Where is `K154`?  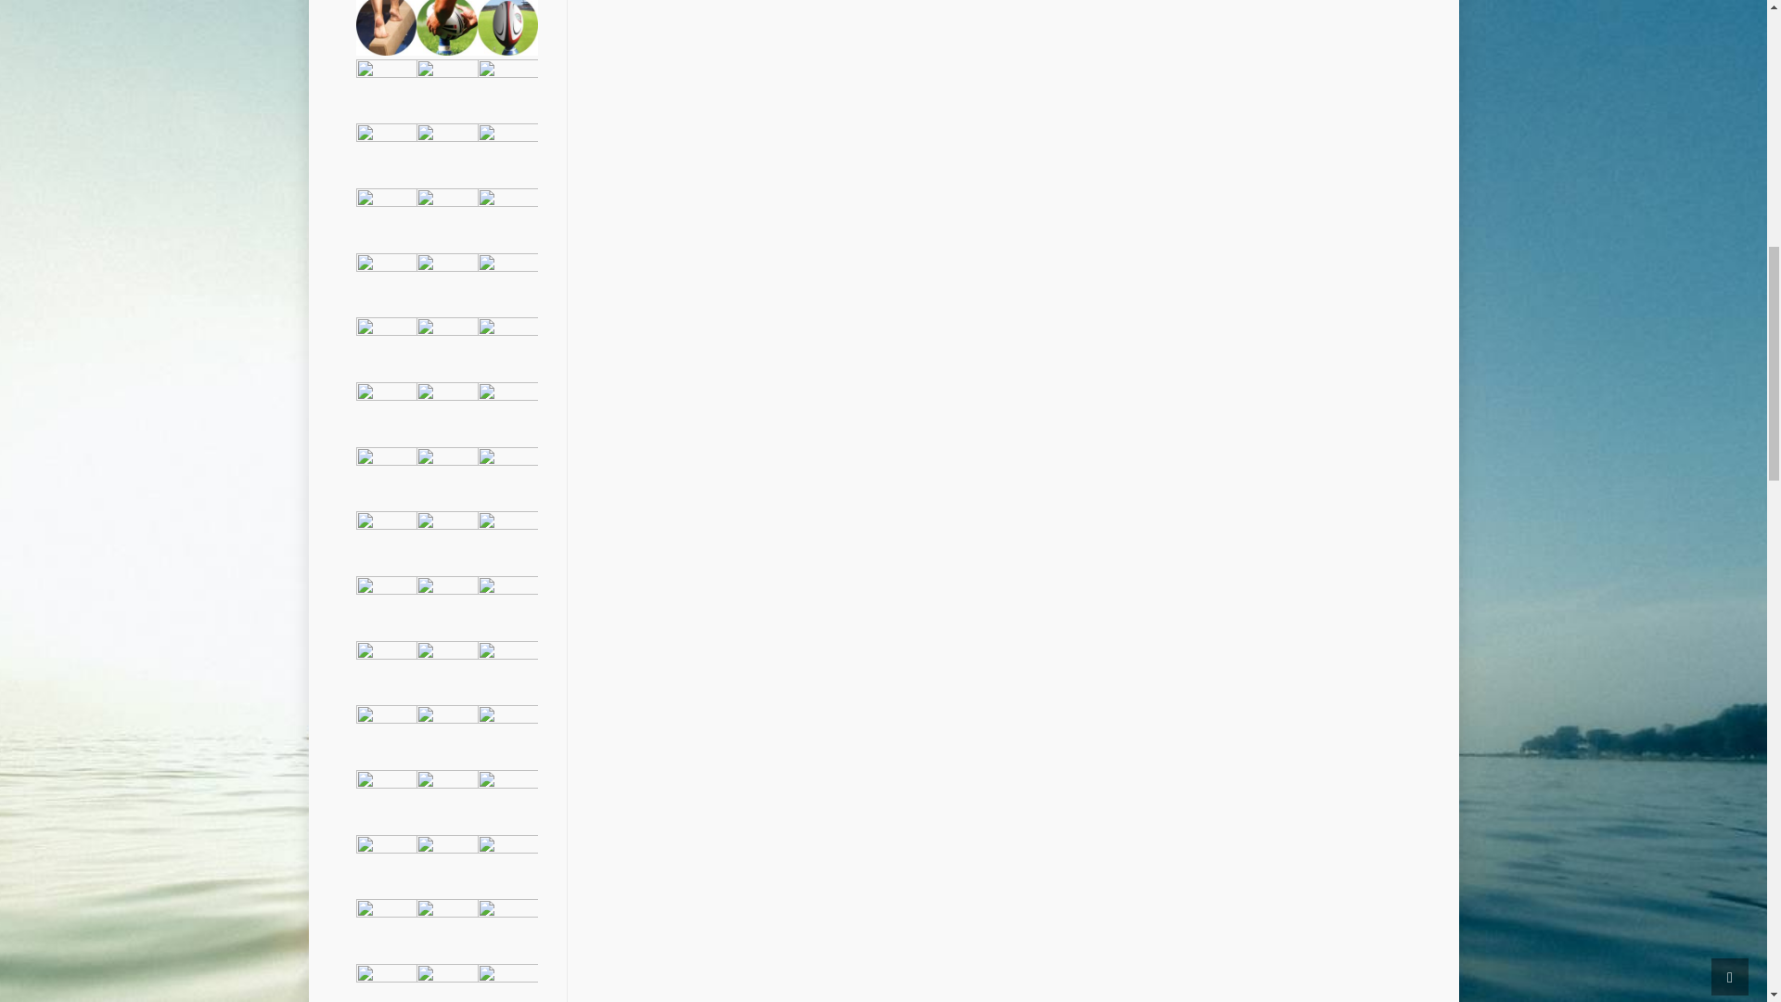 K154 is located at coordinates (386, 216).